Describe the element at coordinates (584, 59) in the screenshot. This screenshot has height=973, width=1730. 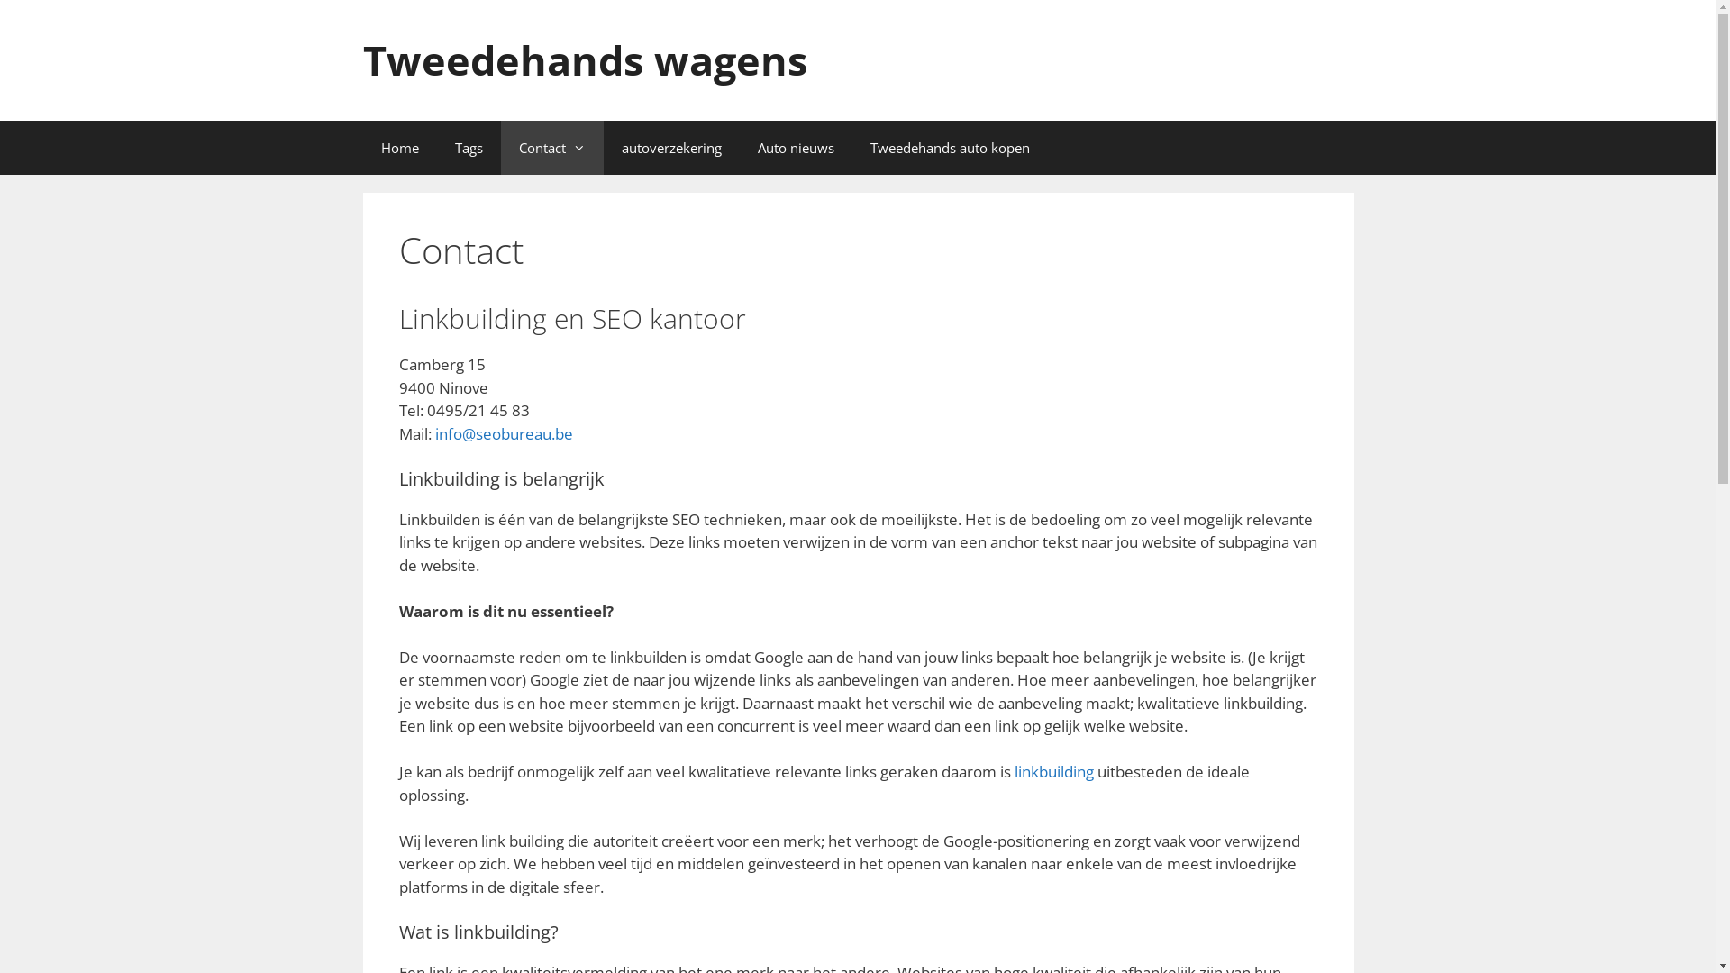
I see `Tweedehands wagens` at that location.